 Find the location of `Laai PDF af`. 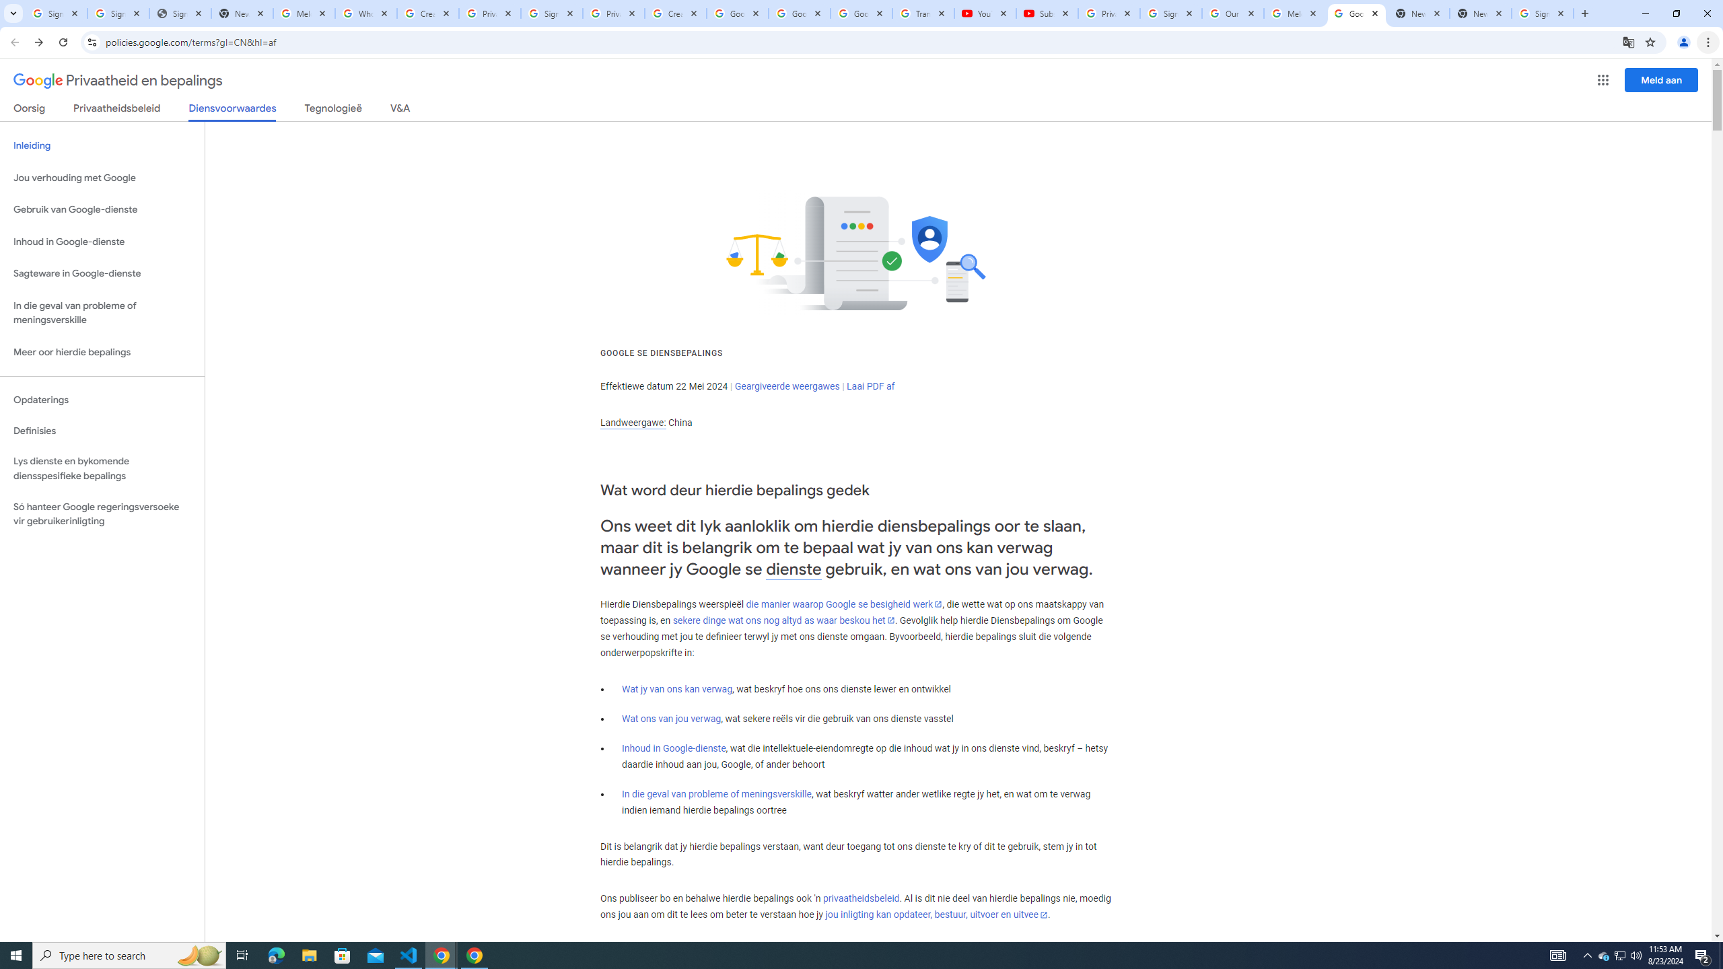

Laai PDF af is located at coordinates (871, 386).